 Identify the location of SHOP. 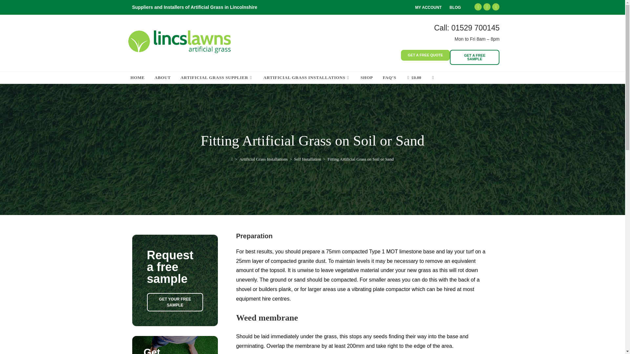
(367, 77).